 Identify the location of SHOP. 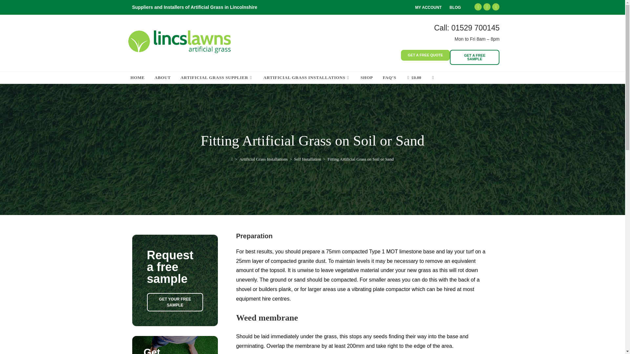
(367, 77).